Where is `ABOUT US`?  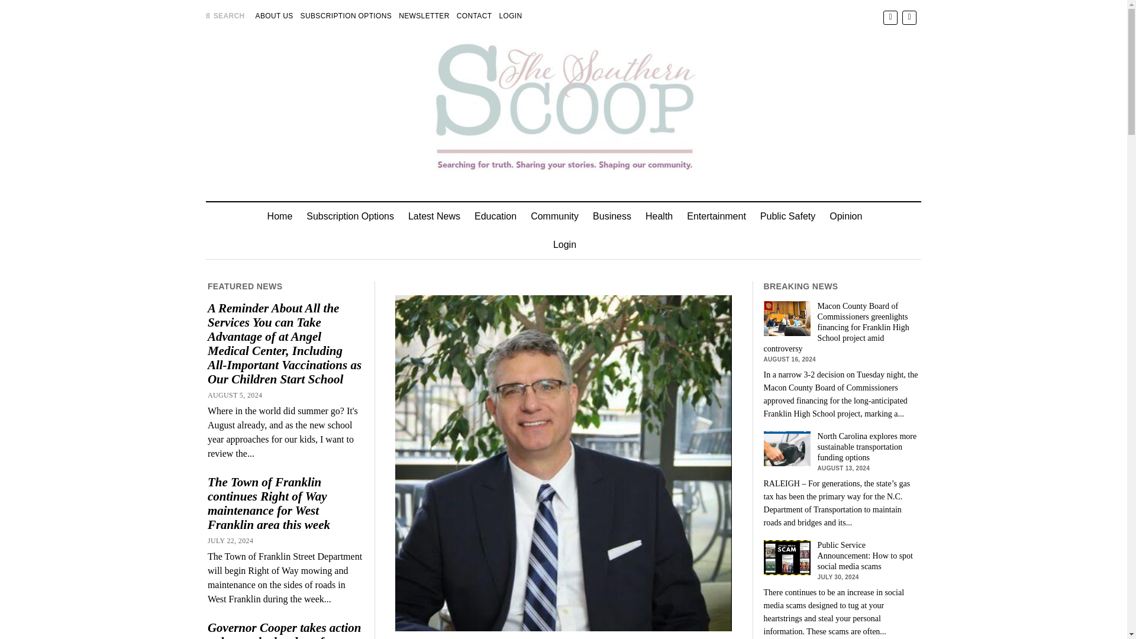 ABOUT US is located at coordinates (275, 15).